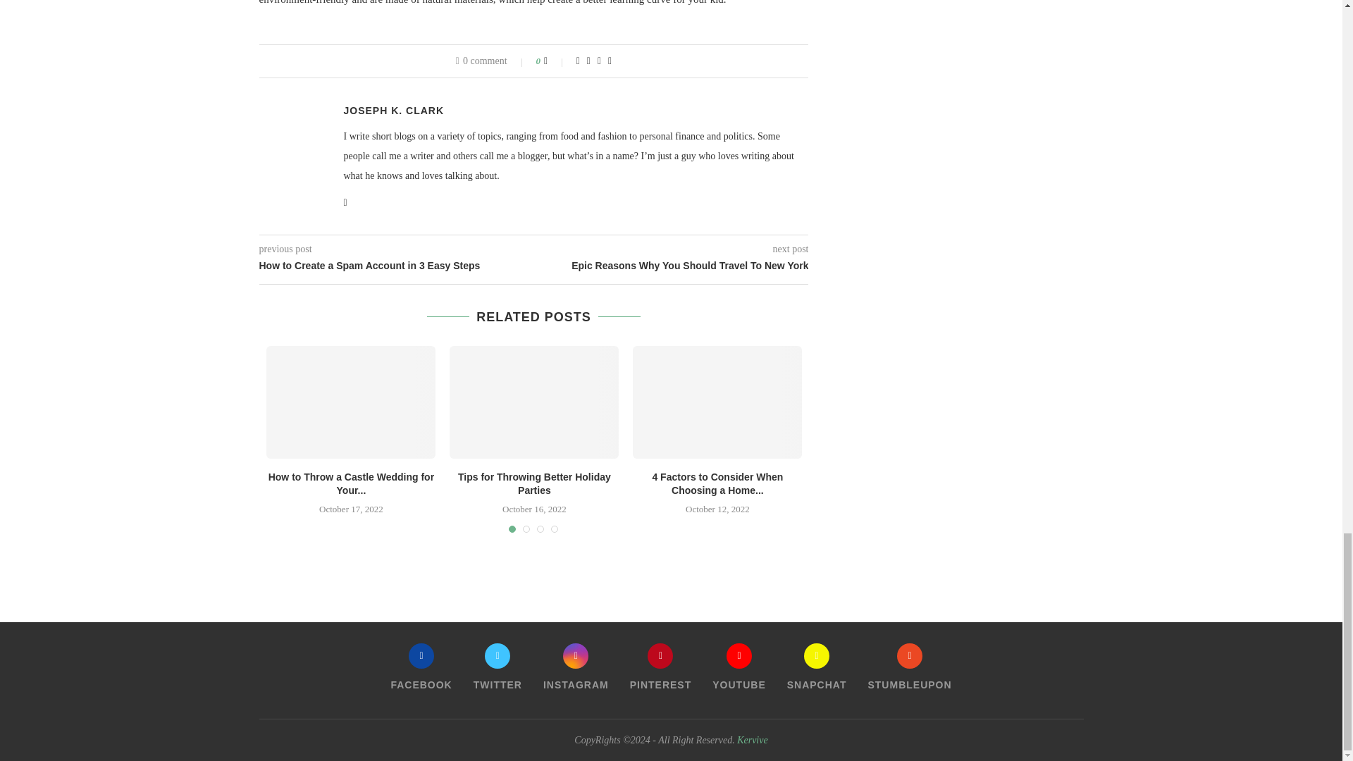 The width and height of the screenshot is (1353, 761). What do you see at coordinates (533, 402) in the screenshot?
I see `Tips for Throwing Better Holiday Parties` at bounding box center [533, 402].